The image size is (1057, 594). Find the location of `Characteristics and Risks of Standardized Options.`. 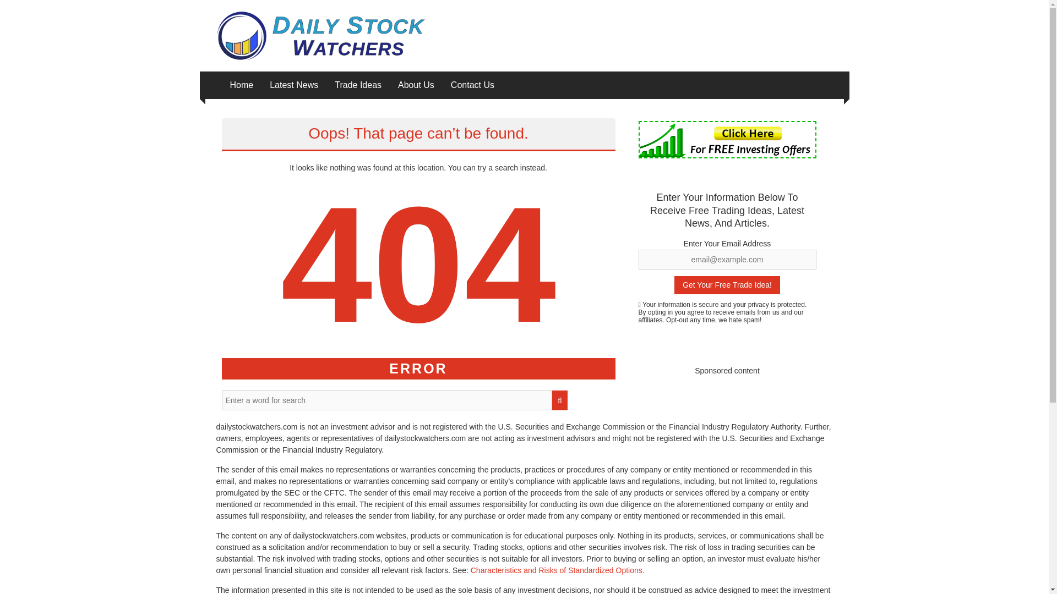

Characteristics and Risks of Standardized Options. is located at coordinates (557, 570).